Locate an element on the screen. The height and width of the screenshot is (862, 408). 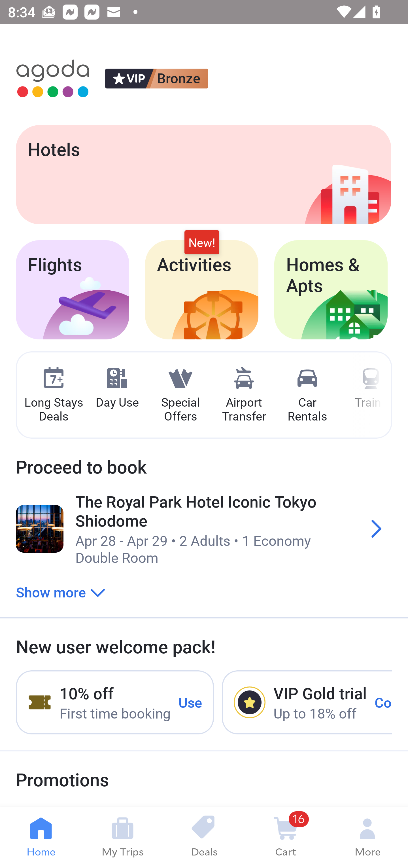
Activities is located at coordinates (202, 290).